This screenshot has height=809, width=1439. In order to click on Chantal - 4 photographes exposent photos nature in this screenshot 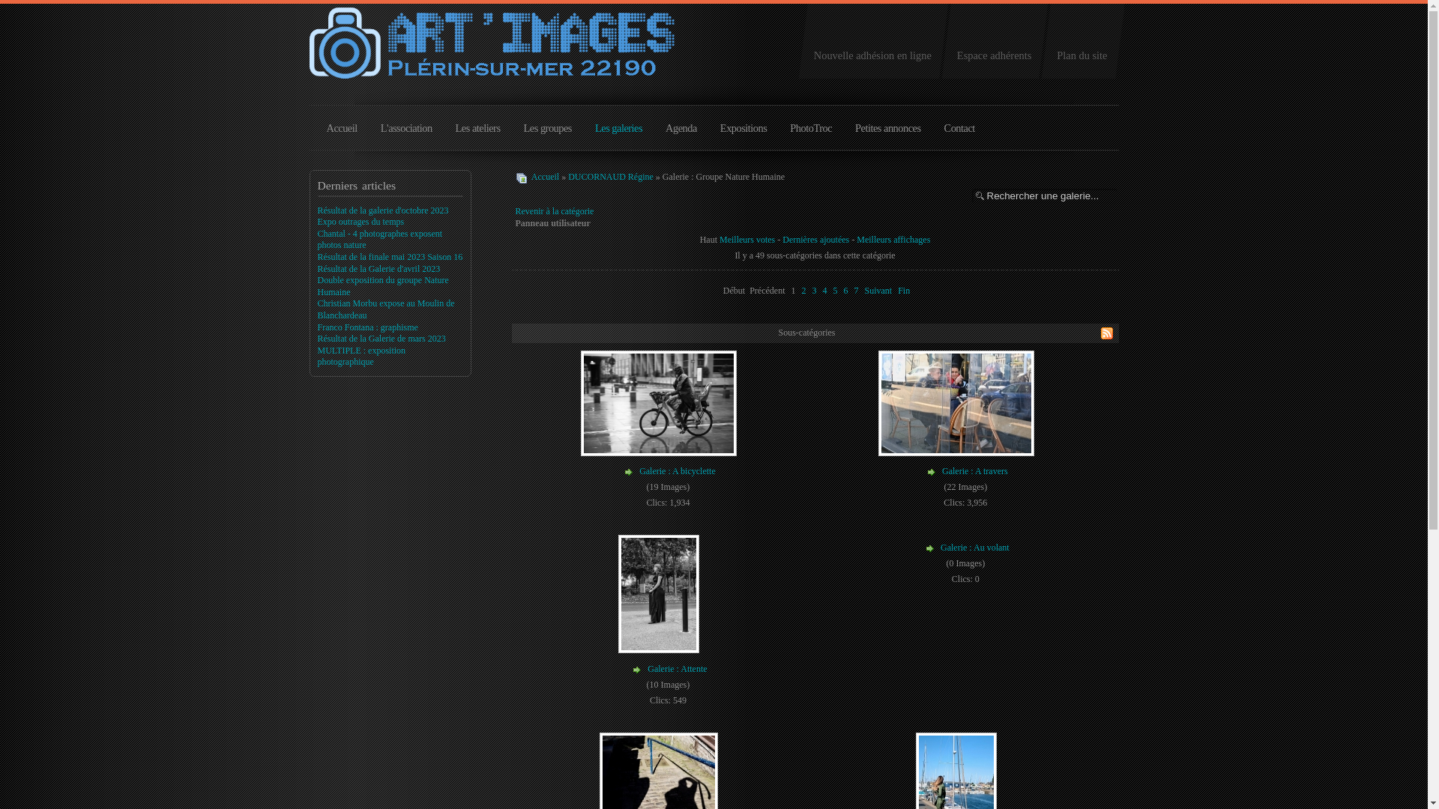, I will do `click(381, 240)`.